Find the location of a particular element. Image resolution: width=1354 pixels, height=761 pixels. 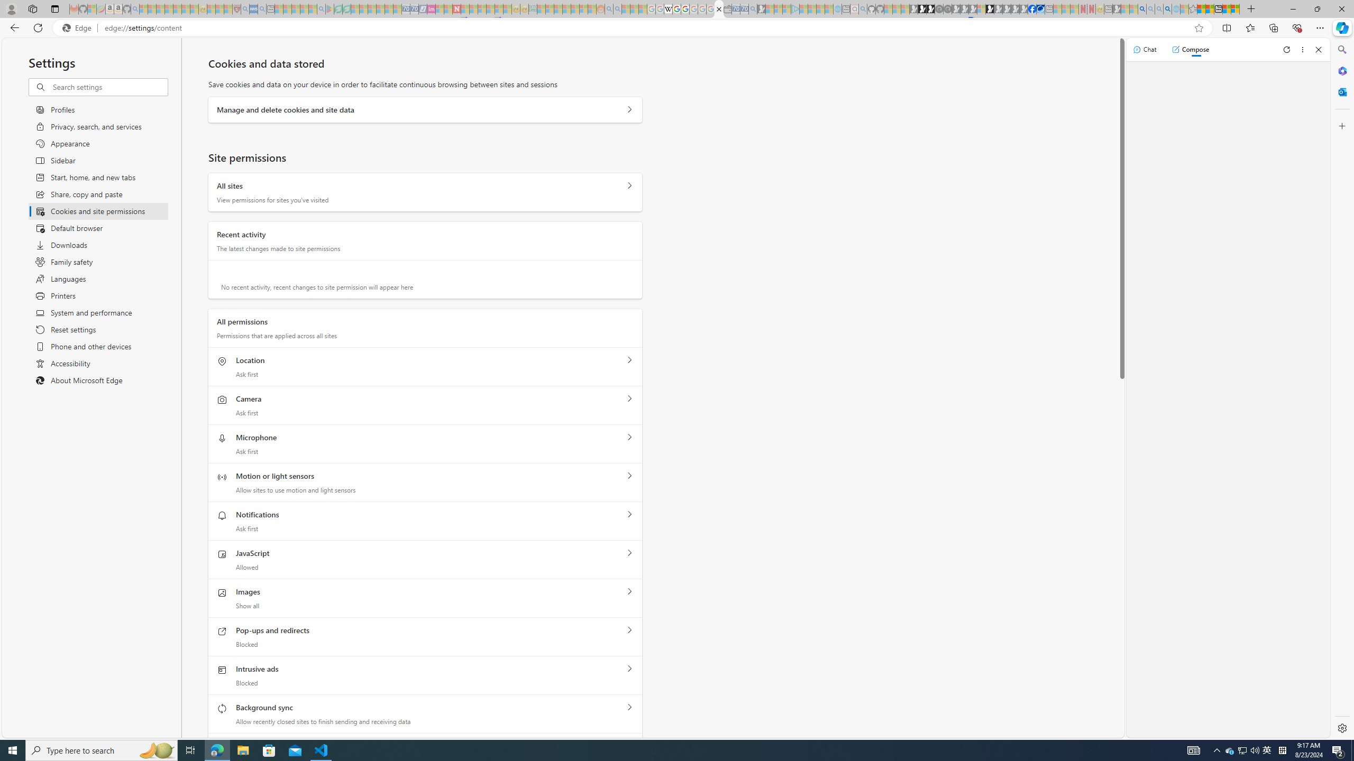

Future Focus Report 2024 - Sleeping is located at coordinates (947, 9).